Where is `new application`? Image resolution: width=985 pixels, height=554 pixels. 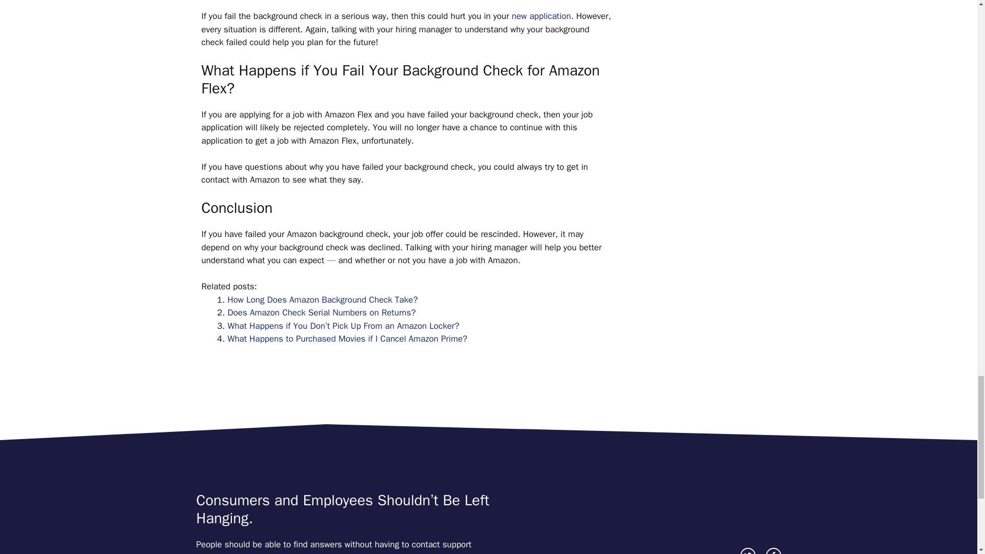
new application is located at coordinates (542, 16).